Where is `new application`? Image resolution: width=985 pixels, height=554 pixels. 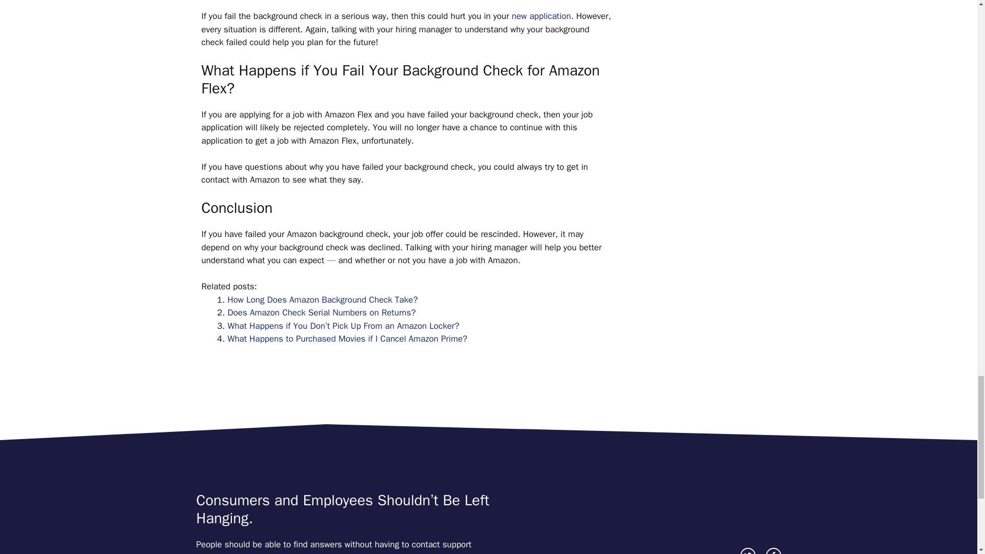
new application is located at coordinates (542, 16).